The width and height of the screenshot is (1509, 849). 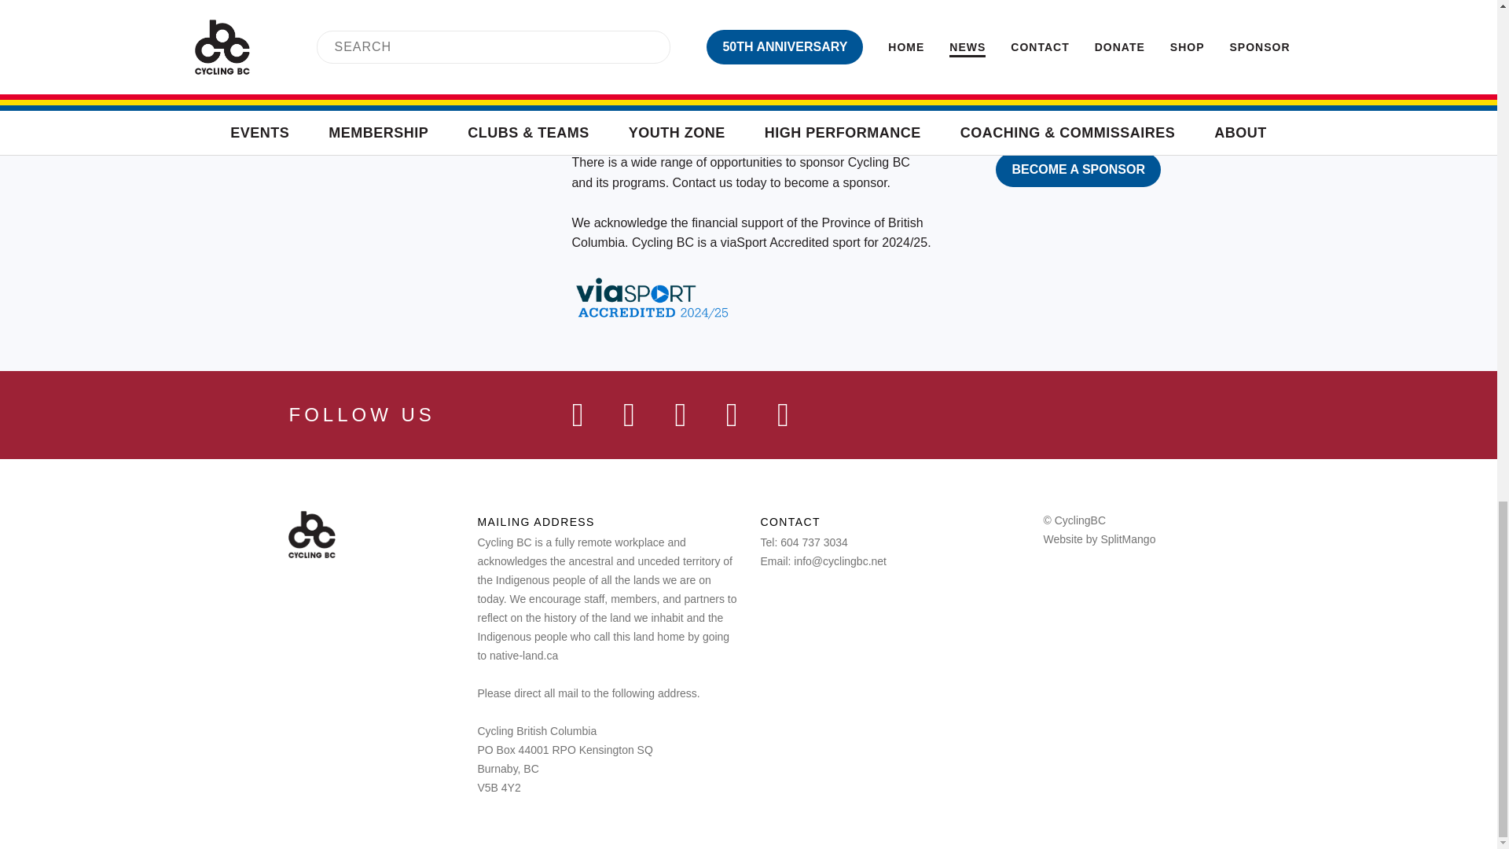 I want to click on cycling-canada-logo-long, so click(x=769, y=74).